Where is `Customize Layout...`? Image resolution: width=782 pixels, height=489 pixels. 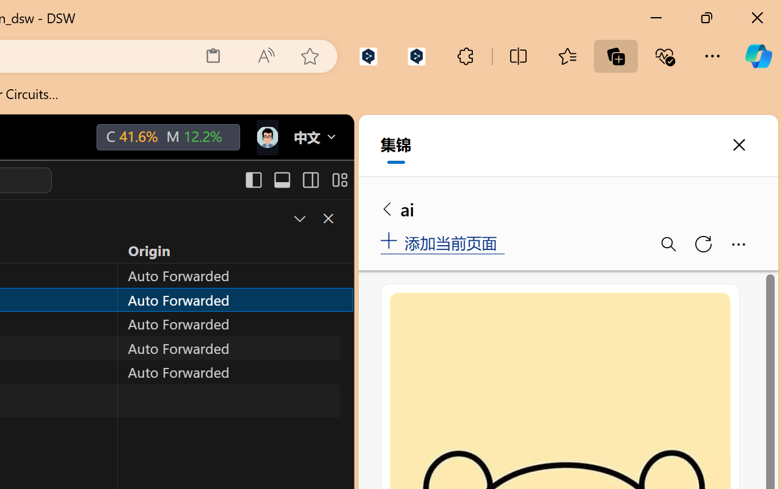 Customize Layout... is located at coordinates (338, 180).